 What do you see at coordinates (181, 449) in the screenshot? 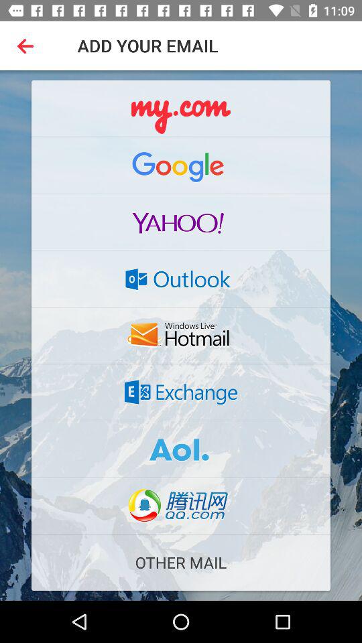
I see `click on the seventh icon` at bounding box center [181, 449].